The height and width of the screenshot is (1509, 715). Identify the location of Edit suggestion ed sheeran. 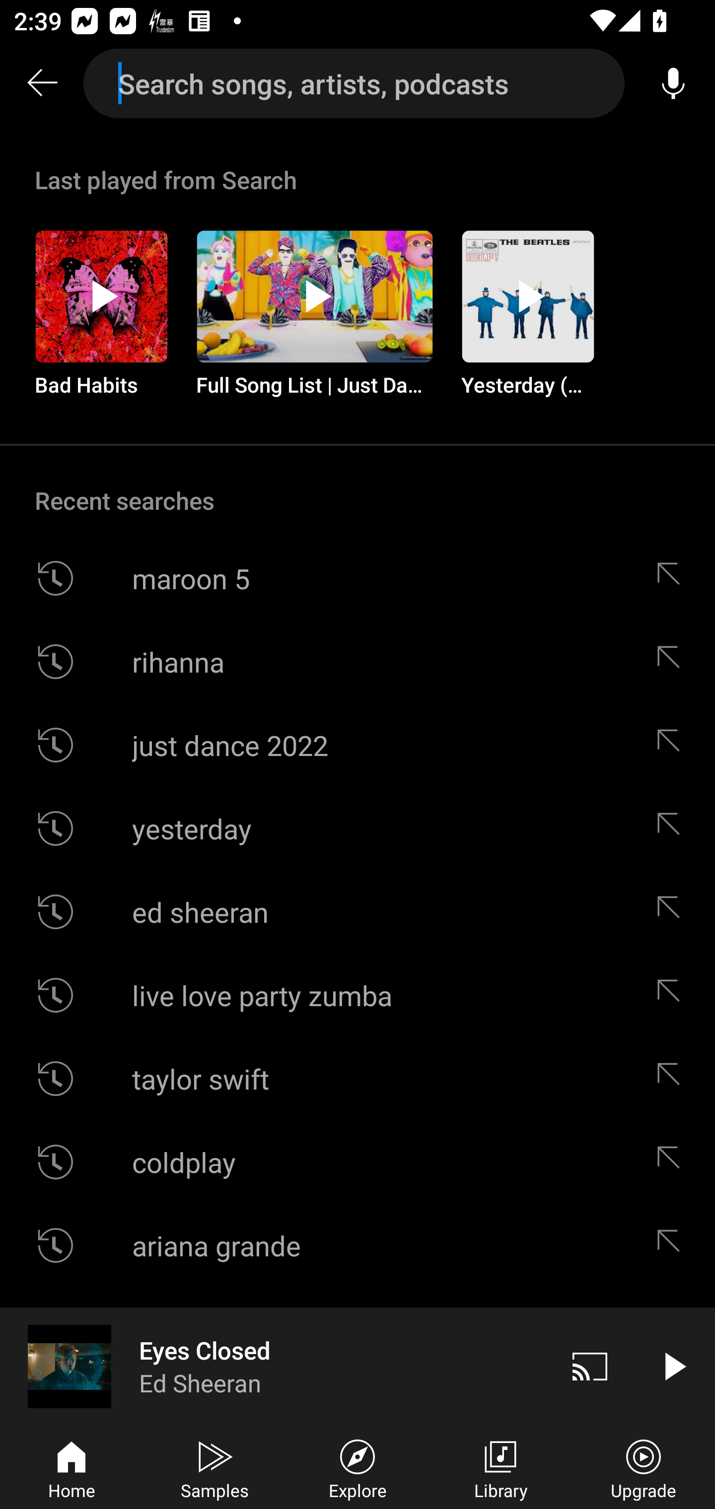
(673, 912).